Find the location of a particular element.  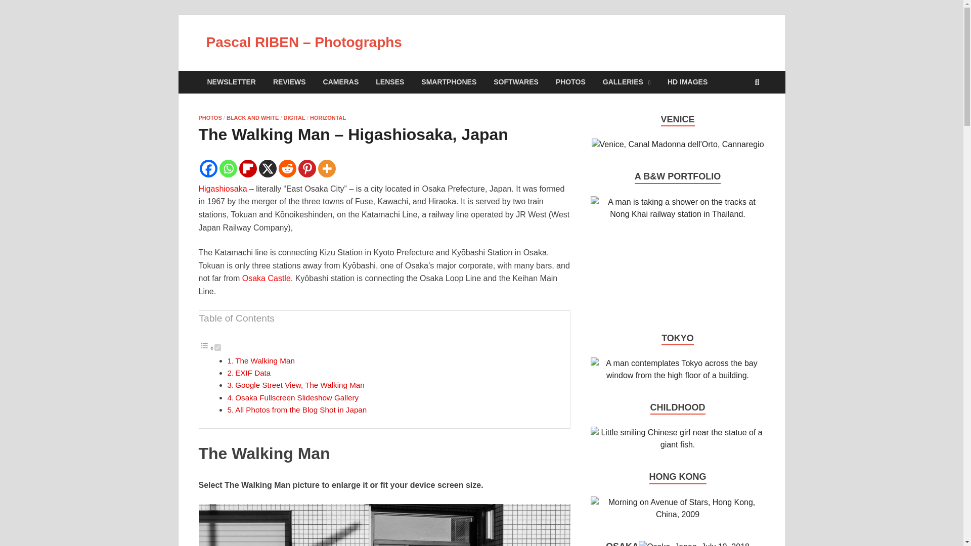

X is located at coordinates (268, 169).